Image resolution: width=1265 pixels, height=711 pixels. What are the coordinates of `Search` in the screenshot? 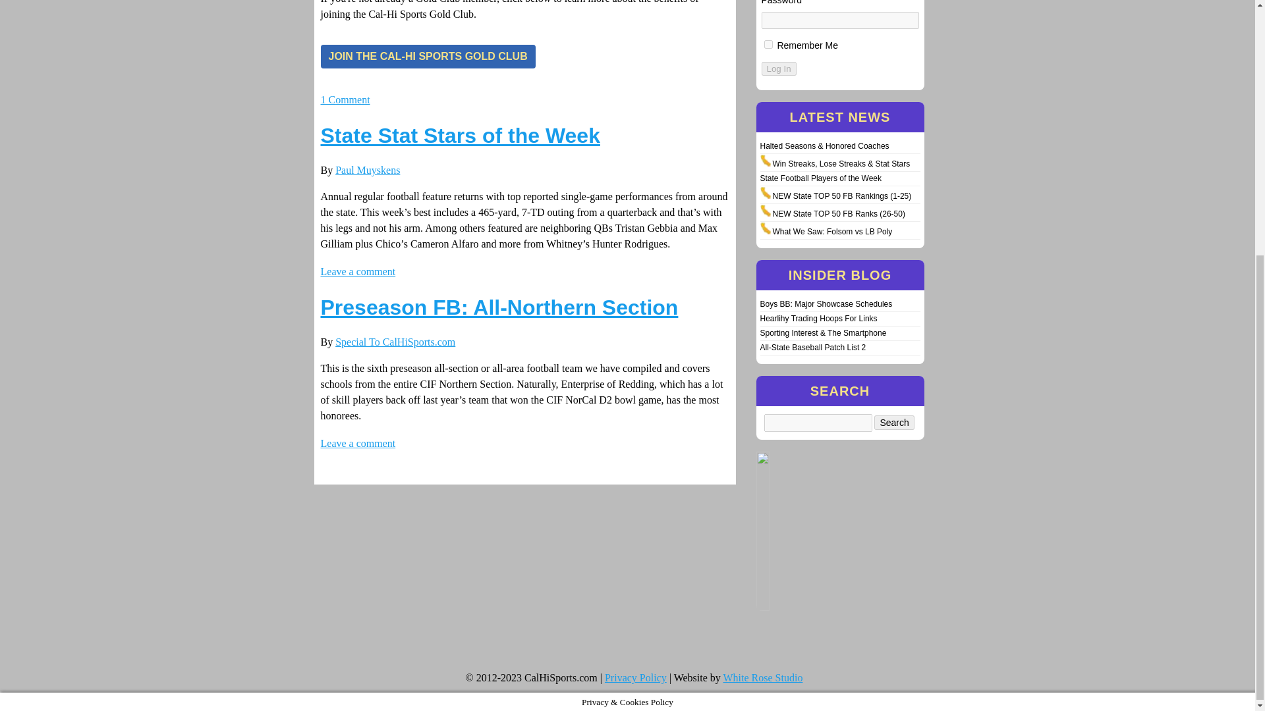 It's located at (893, 423).